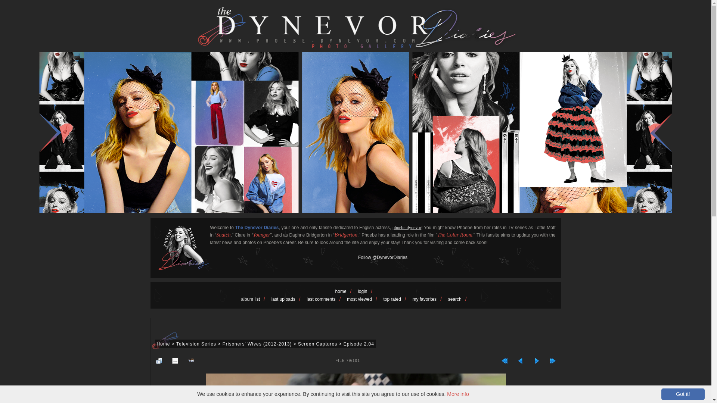 Image resolution: width=717 pixels, height=403 pixels. I want to click on Return to start, so click(505, 360).